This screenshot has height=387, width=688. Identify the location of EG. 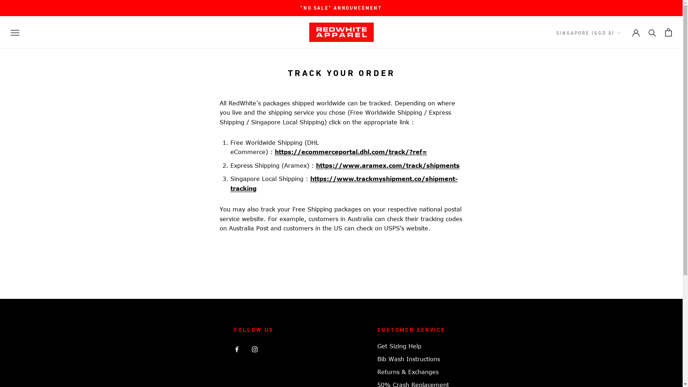
(616, 252).